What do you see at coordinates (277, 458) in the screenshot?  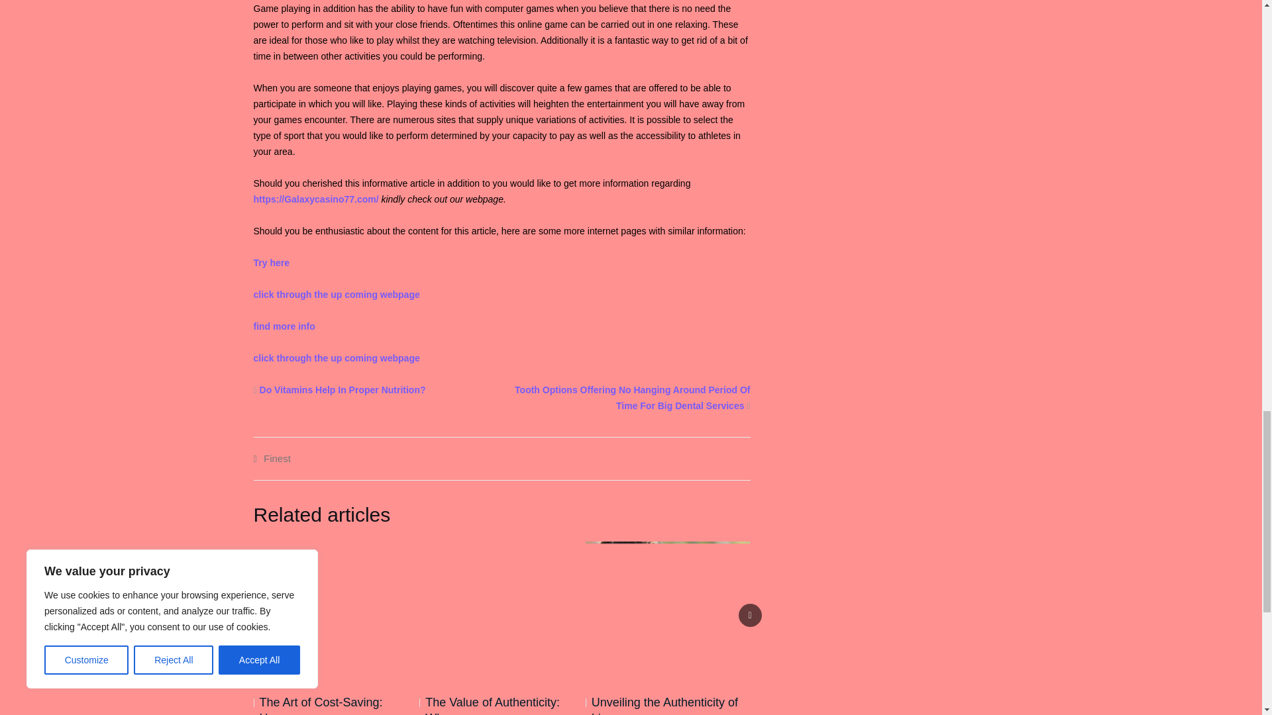 I see `Finest` at bounding box center [277, 458].